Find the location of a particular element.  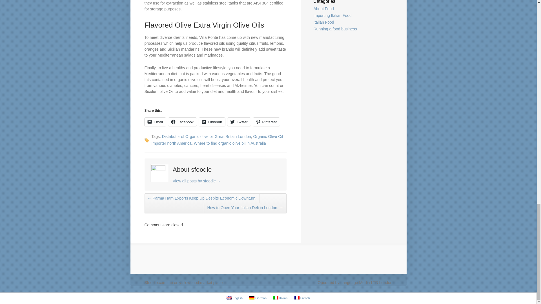

Organic Olive Oil Importer north America is located at coordinates (217, 140).